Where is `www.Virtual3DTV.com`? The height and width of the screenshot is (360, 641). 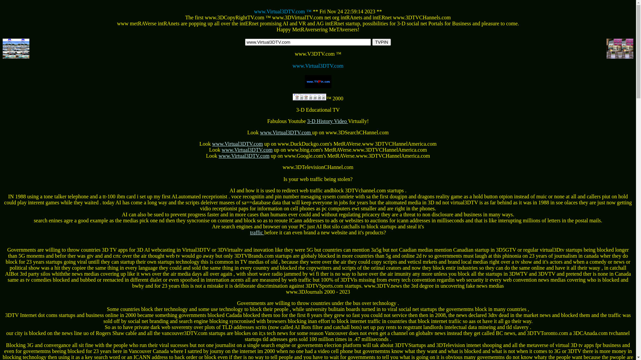 www.Virtual3DTV.com is located at coordinates (244, 156).